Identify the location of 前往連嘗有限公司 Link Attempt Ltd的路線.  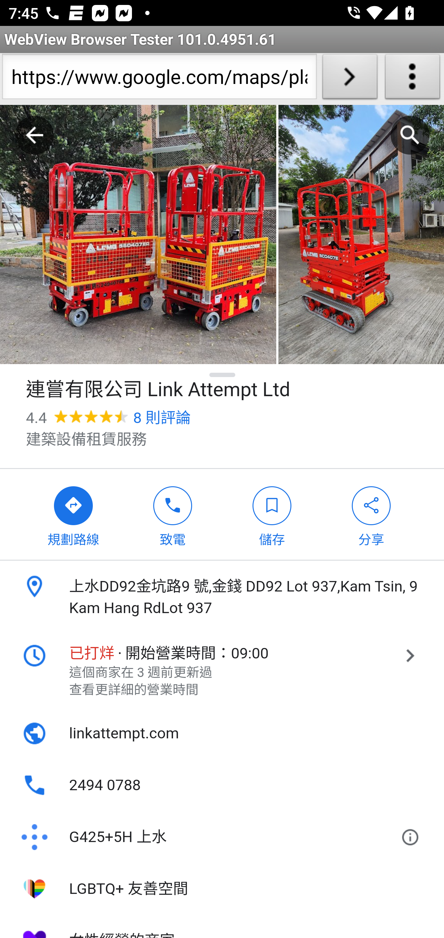
(73, 514).